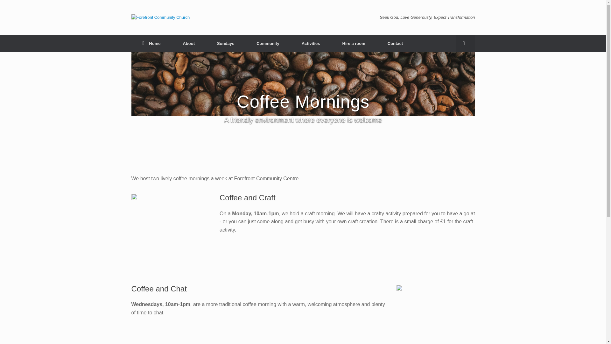  What do you see at coordinates (311, 43) in the screenshot?
I see `Activities` at bounding box center [311, 43].